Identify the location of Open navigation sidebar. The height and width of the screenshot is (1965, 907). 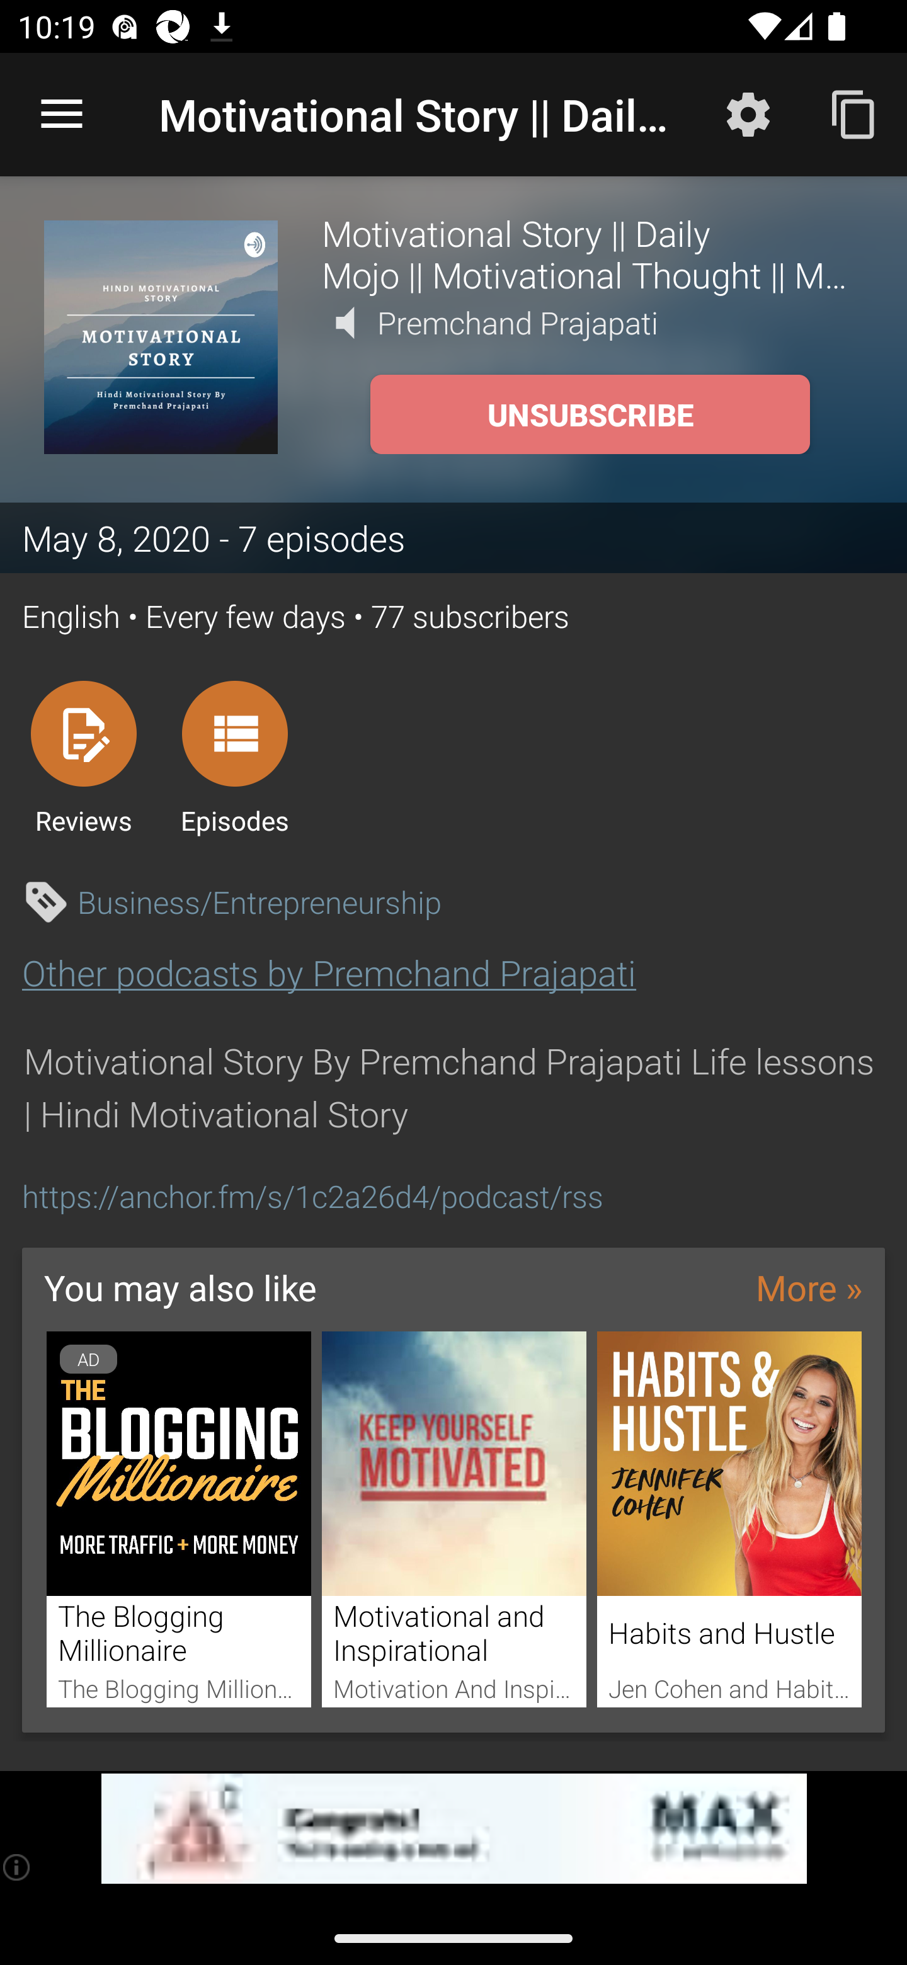
(62, 115).